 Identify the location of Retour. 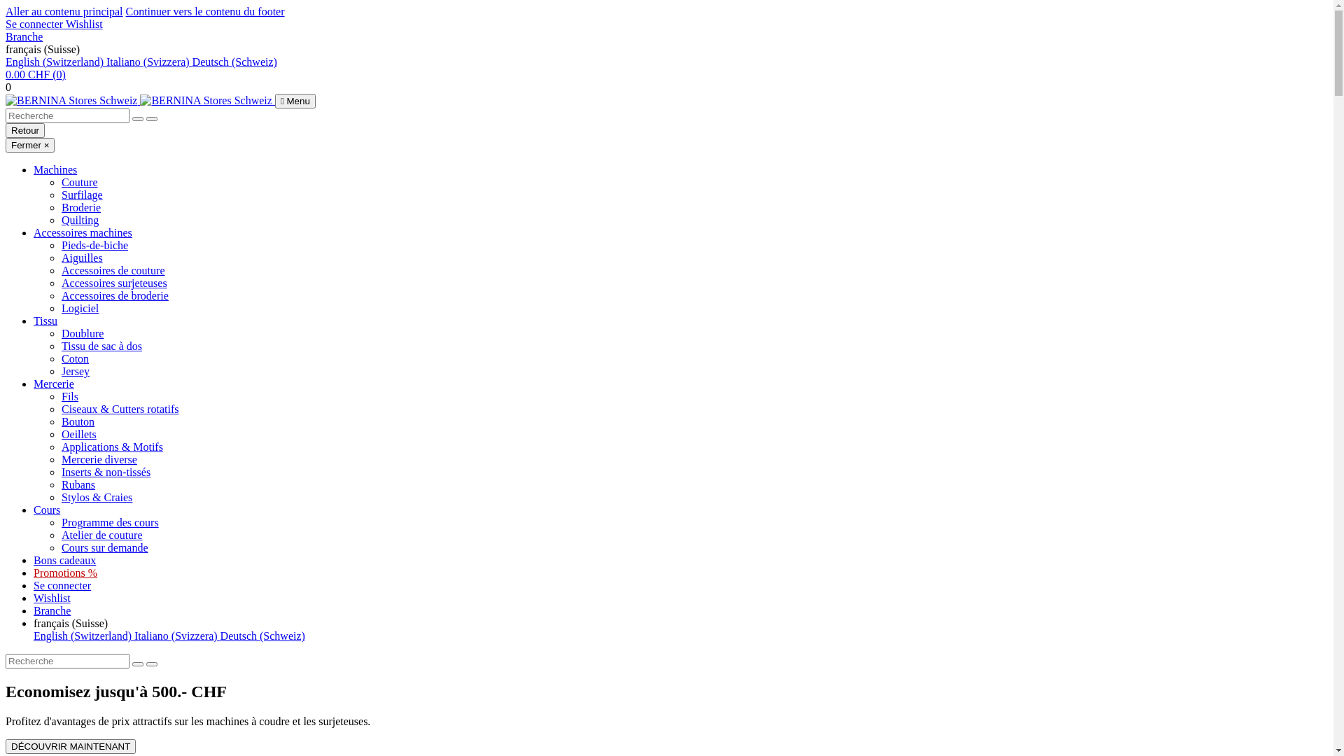
(25, 130).